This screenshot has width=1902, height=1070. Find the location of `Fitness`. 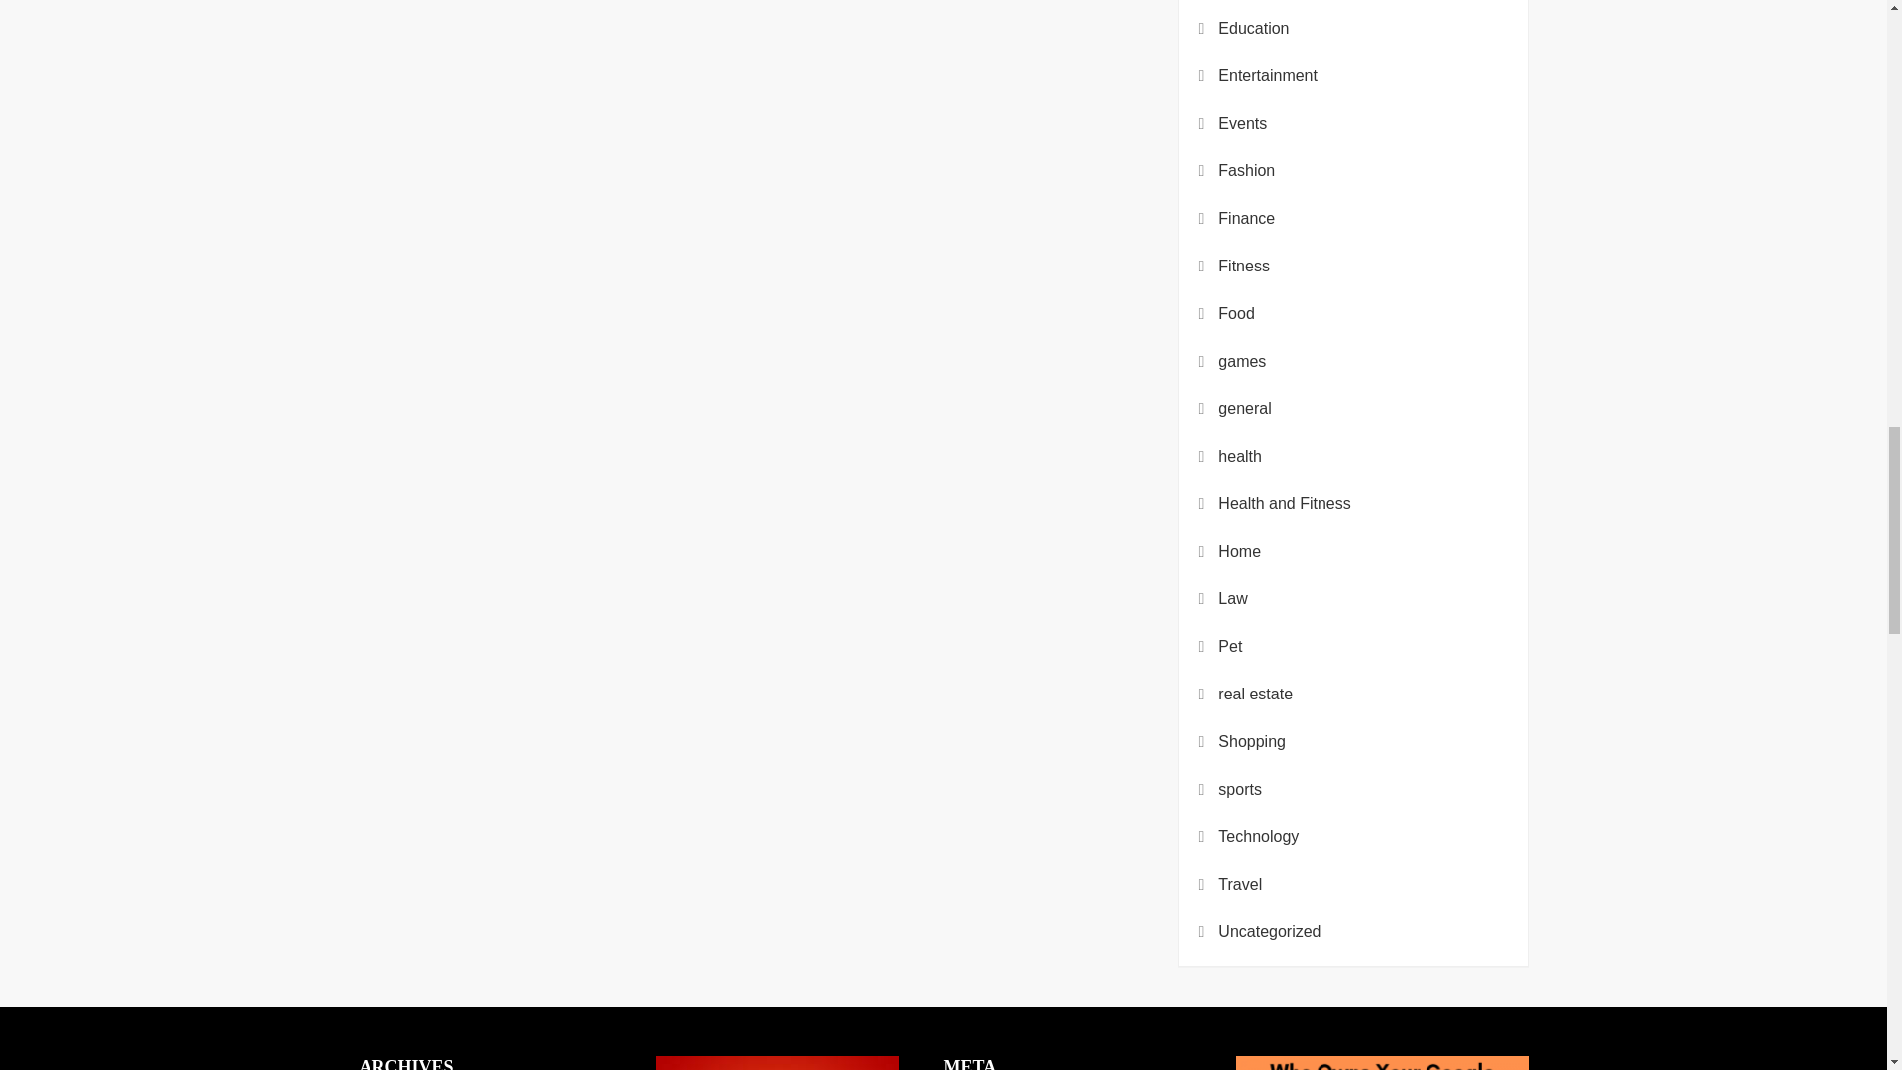

Fitness is located at coordinates (1244, 266).